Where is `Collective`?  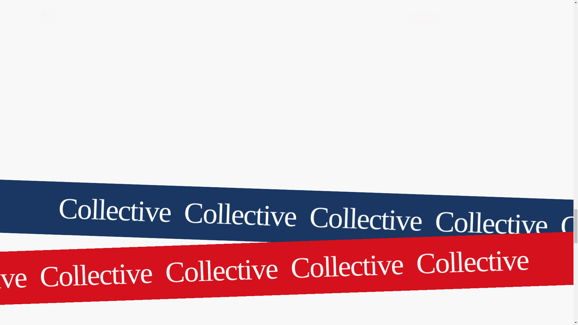
Collective is located at coordinates (302, 214).